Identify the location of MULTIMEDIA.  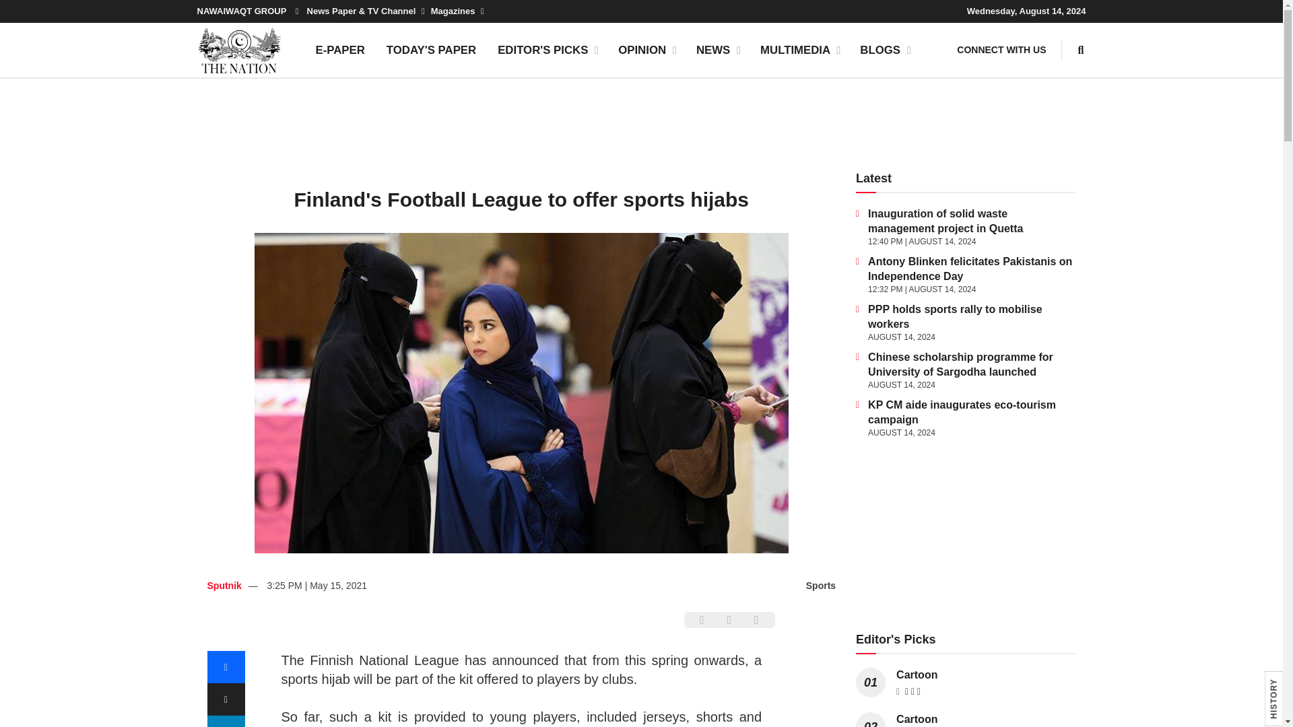
(799, 50).